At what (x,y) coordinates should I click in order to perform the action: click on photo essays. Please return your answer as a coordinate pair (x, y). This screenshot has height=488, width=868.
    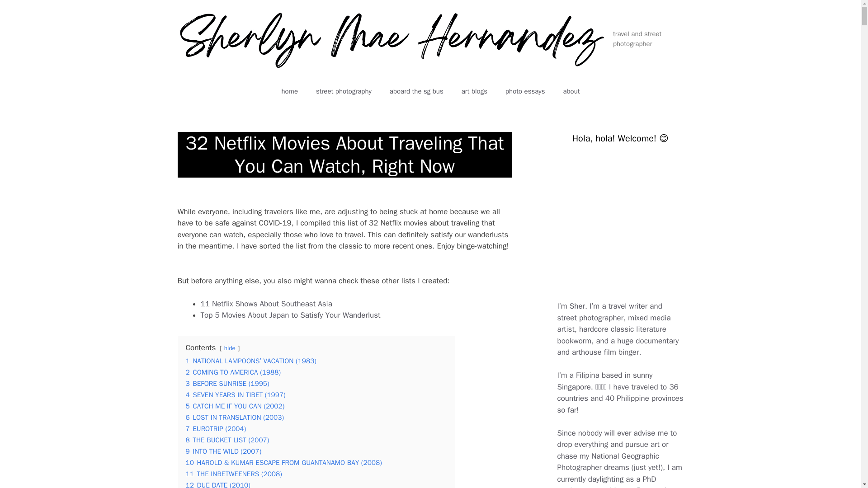
    Looking at the image, I should click on (525, 91).